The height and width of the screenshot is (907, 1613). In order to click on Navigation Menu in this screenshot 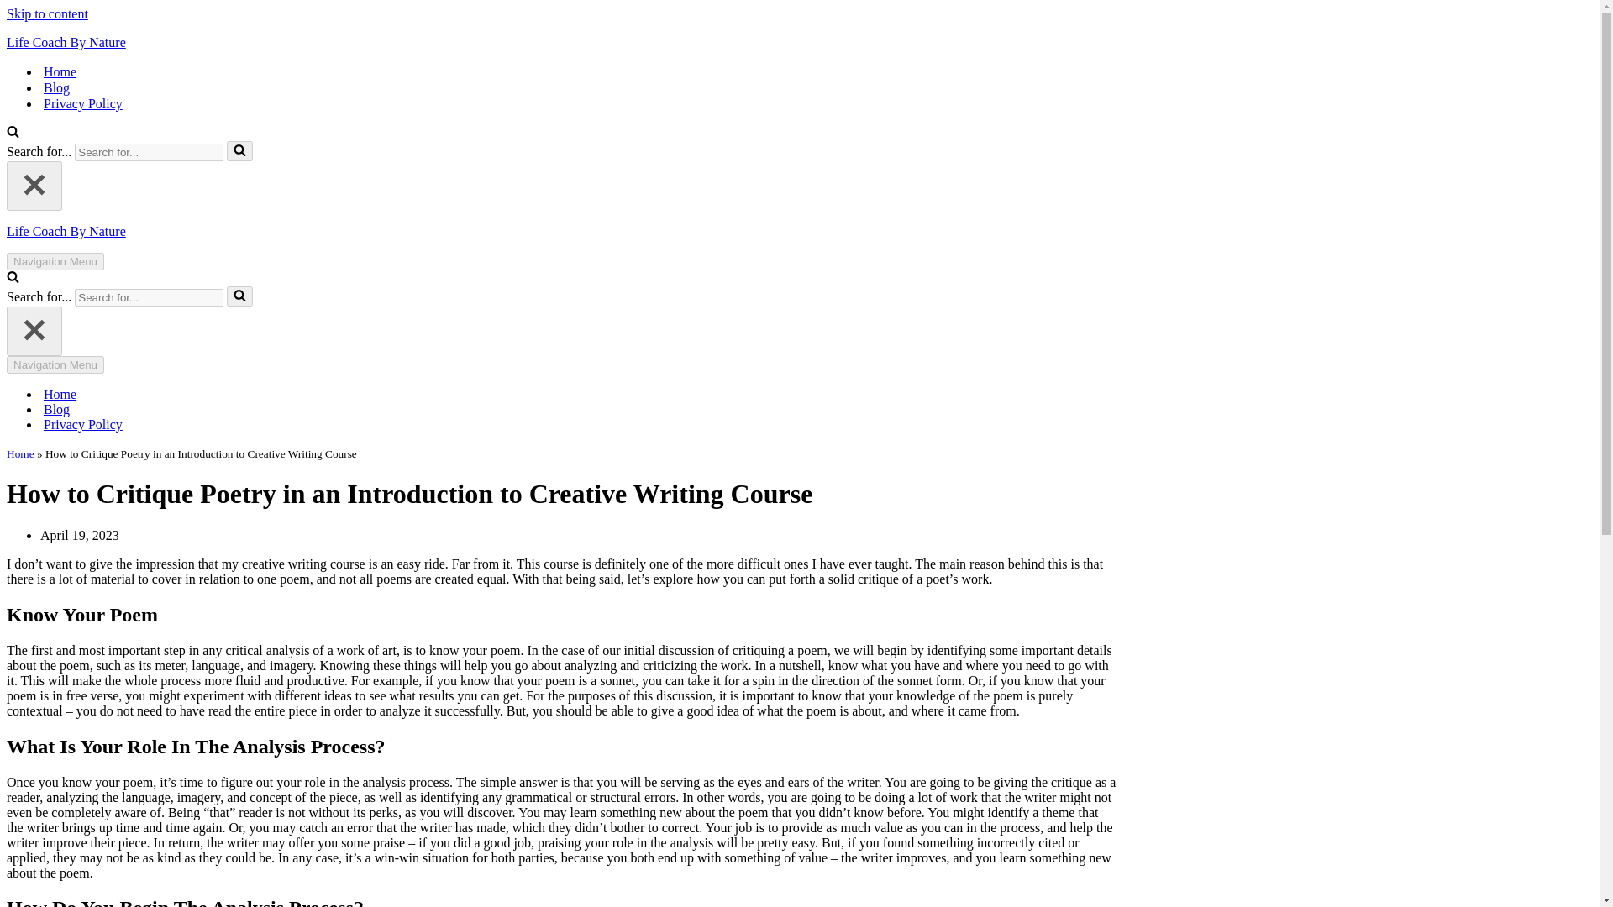, I will do `click(55, 364)`.